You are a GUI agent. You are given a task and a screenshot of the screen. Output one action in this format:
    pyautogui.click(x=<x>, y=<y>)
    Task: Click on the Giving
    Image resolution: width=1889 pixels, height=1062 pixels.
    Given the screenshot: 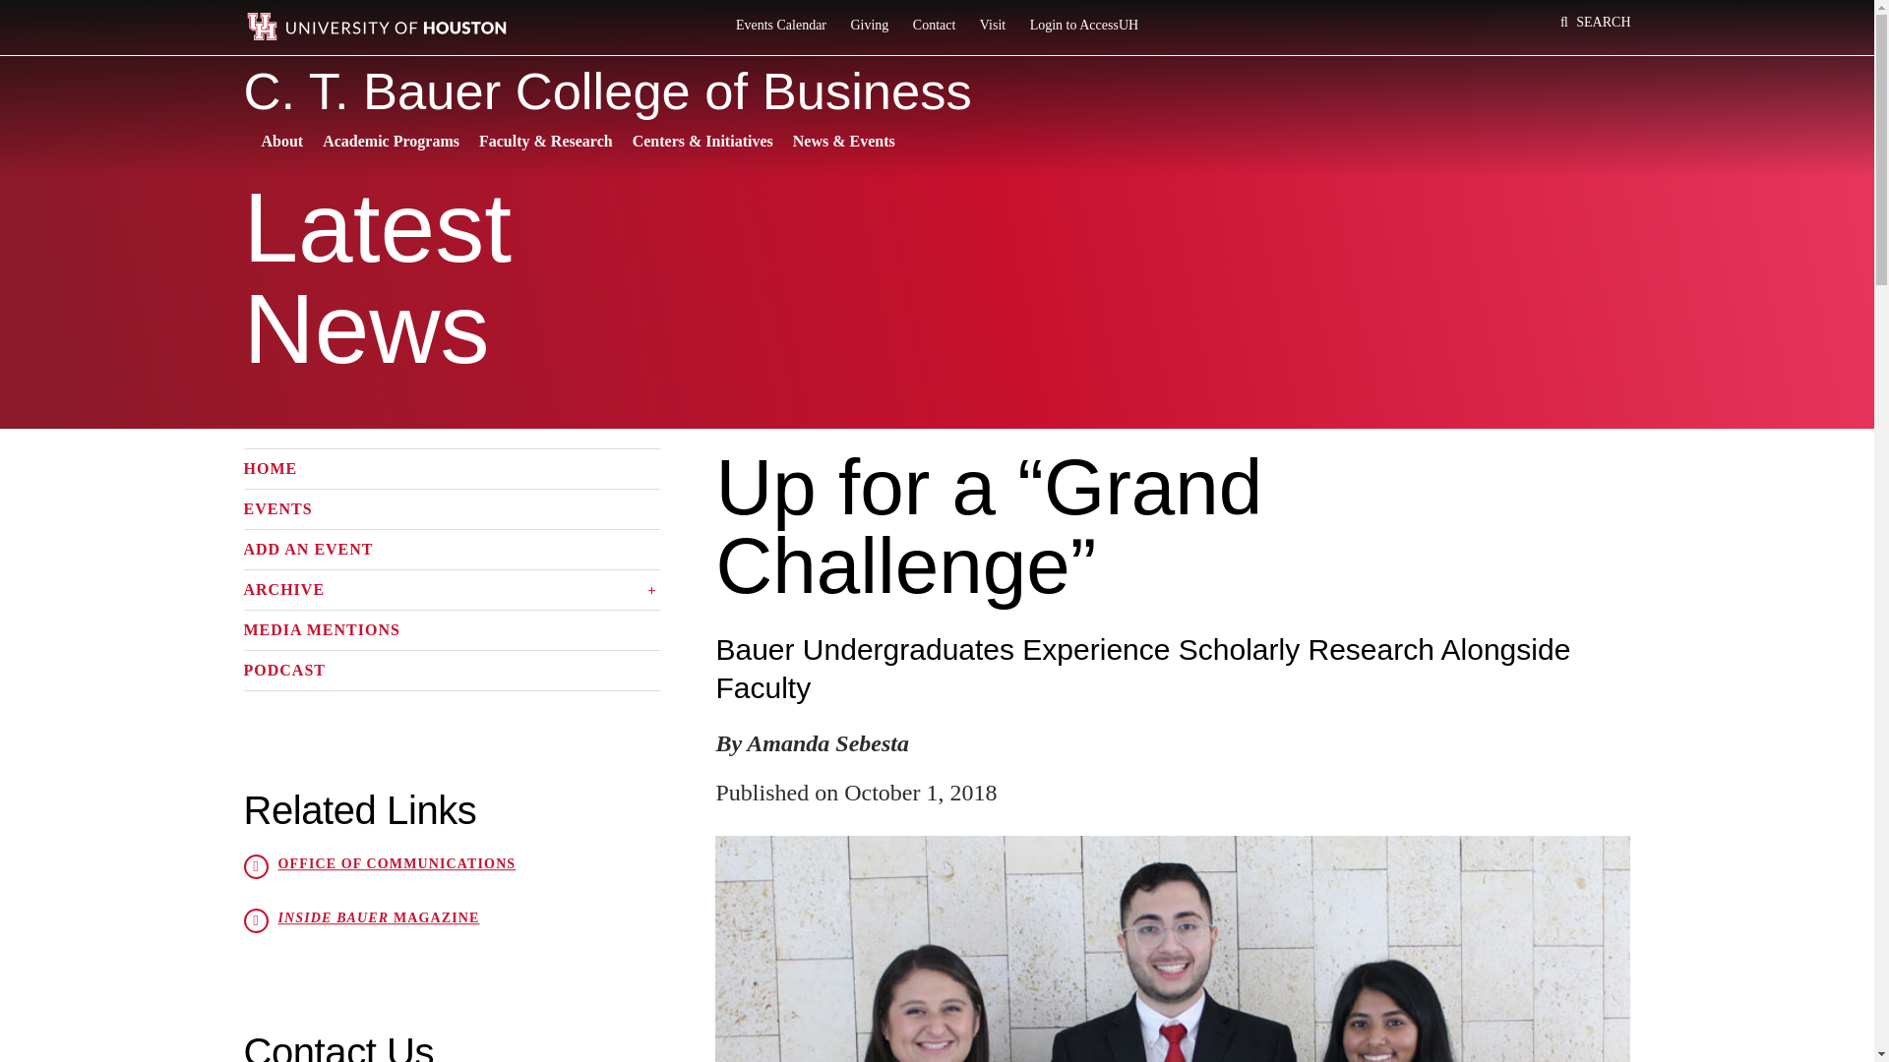 What is the action you would take?
    pyautogui.click(x=869, y=26)
    